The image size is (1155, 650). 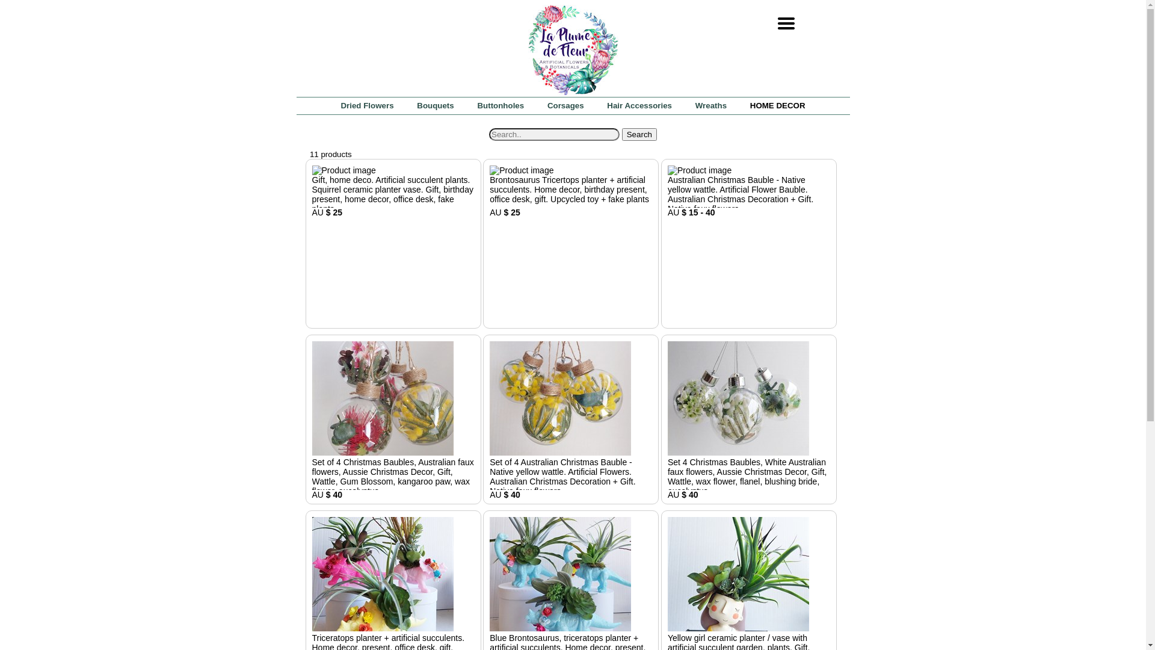 I want to click on Buttonholes, so click(x=500, y=106).